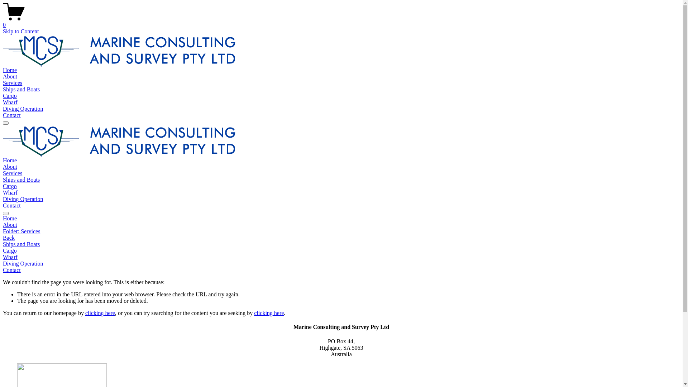  What do you see at coordinates (10, 70) in the screenshot?
I see `Home` at bounding box center [10, 70].